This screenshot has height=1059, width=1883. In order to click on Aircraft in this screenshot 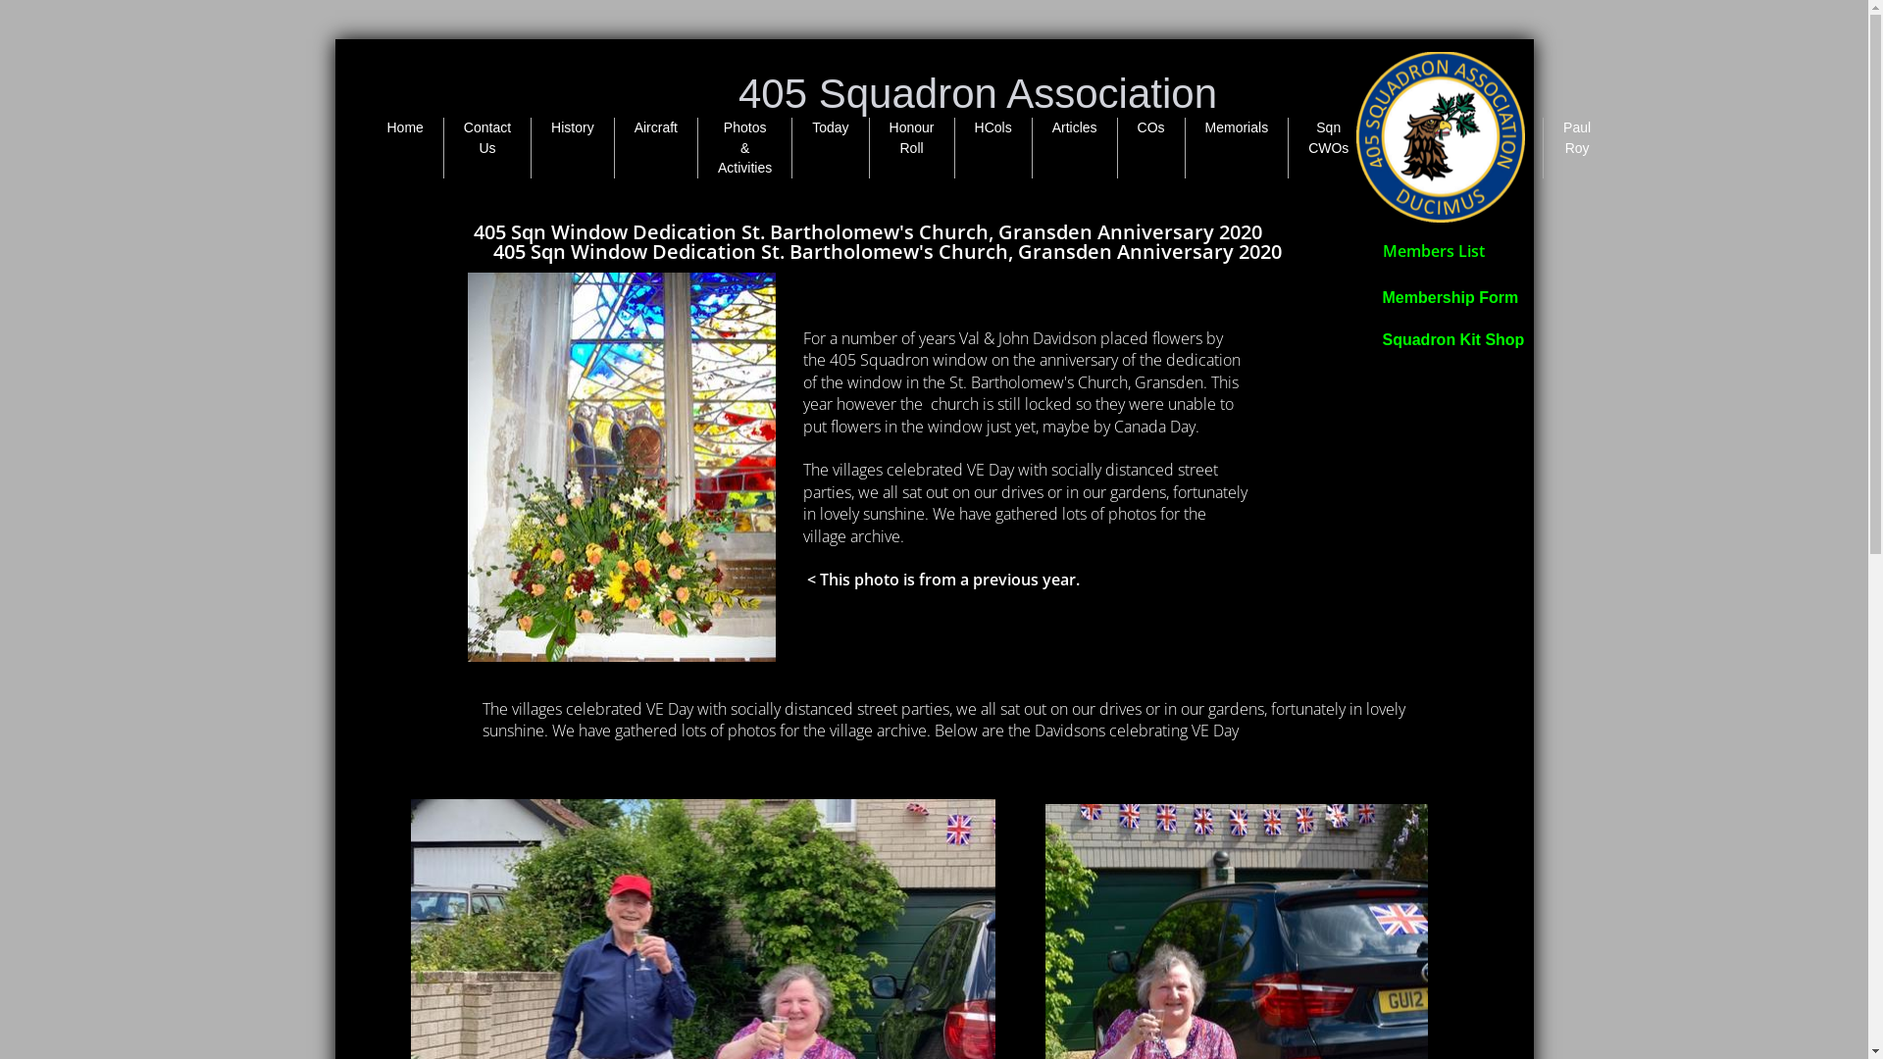, I will do `click(656, 127)`.